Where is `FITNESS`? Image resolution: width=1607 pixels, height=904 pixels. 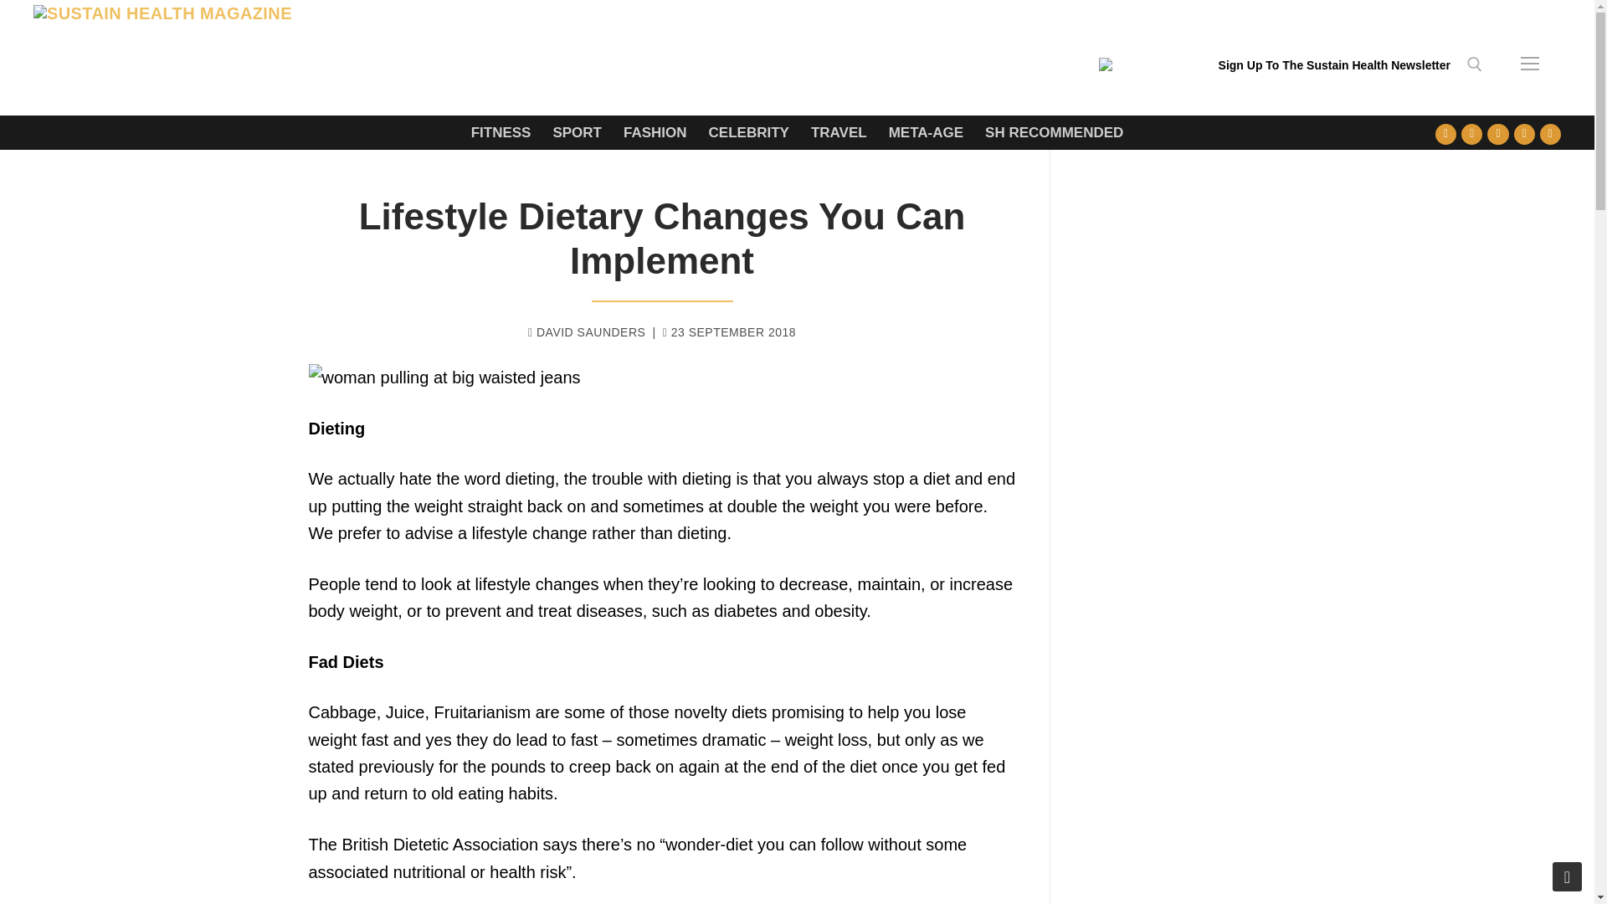
FITNESS is located at coordinates (501, 132).